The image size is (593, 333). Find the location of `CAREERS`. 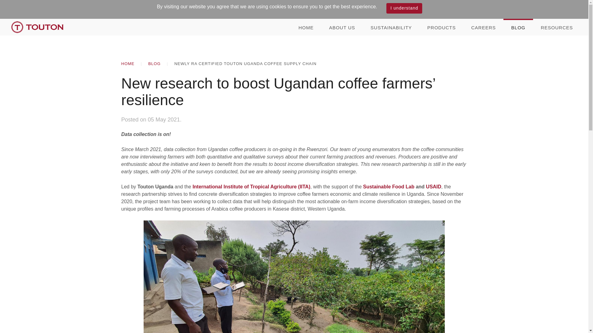

CAREERS is located at coordinates (484, 27).